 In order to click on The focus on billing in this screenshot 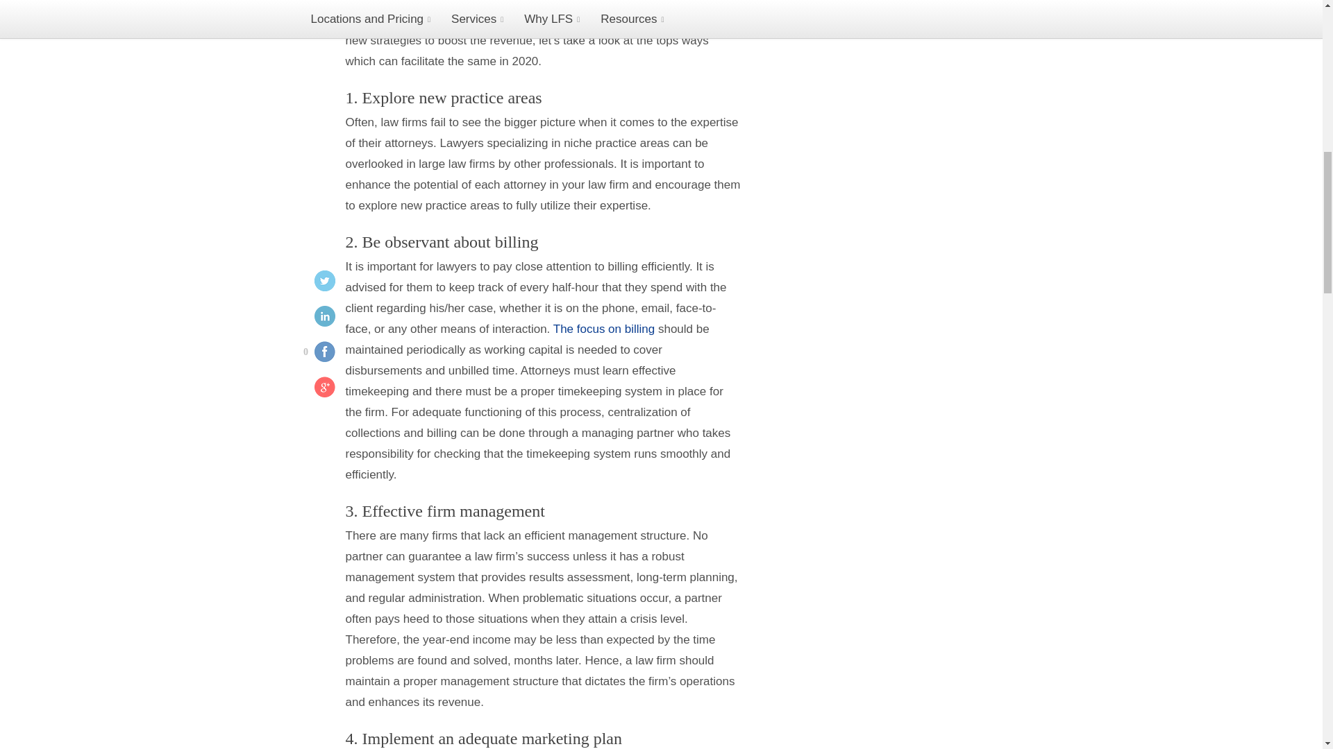, I will do `click(603, 329)`.